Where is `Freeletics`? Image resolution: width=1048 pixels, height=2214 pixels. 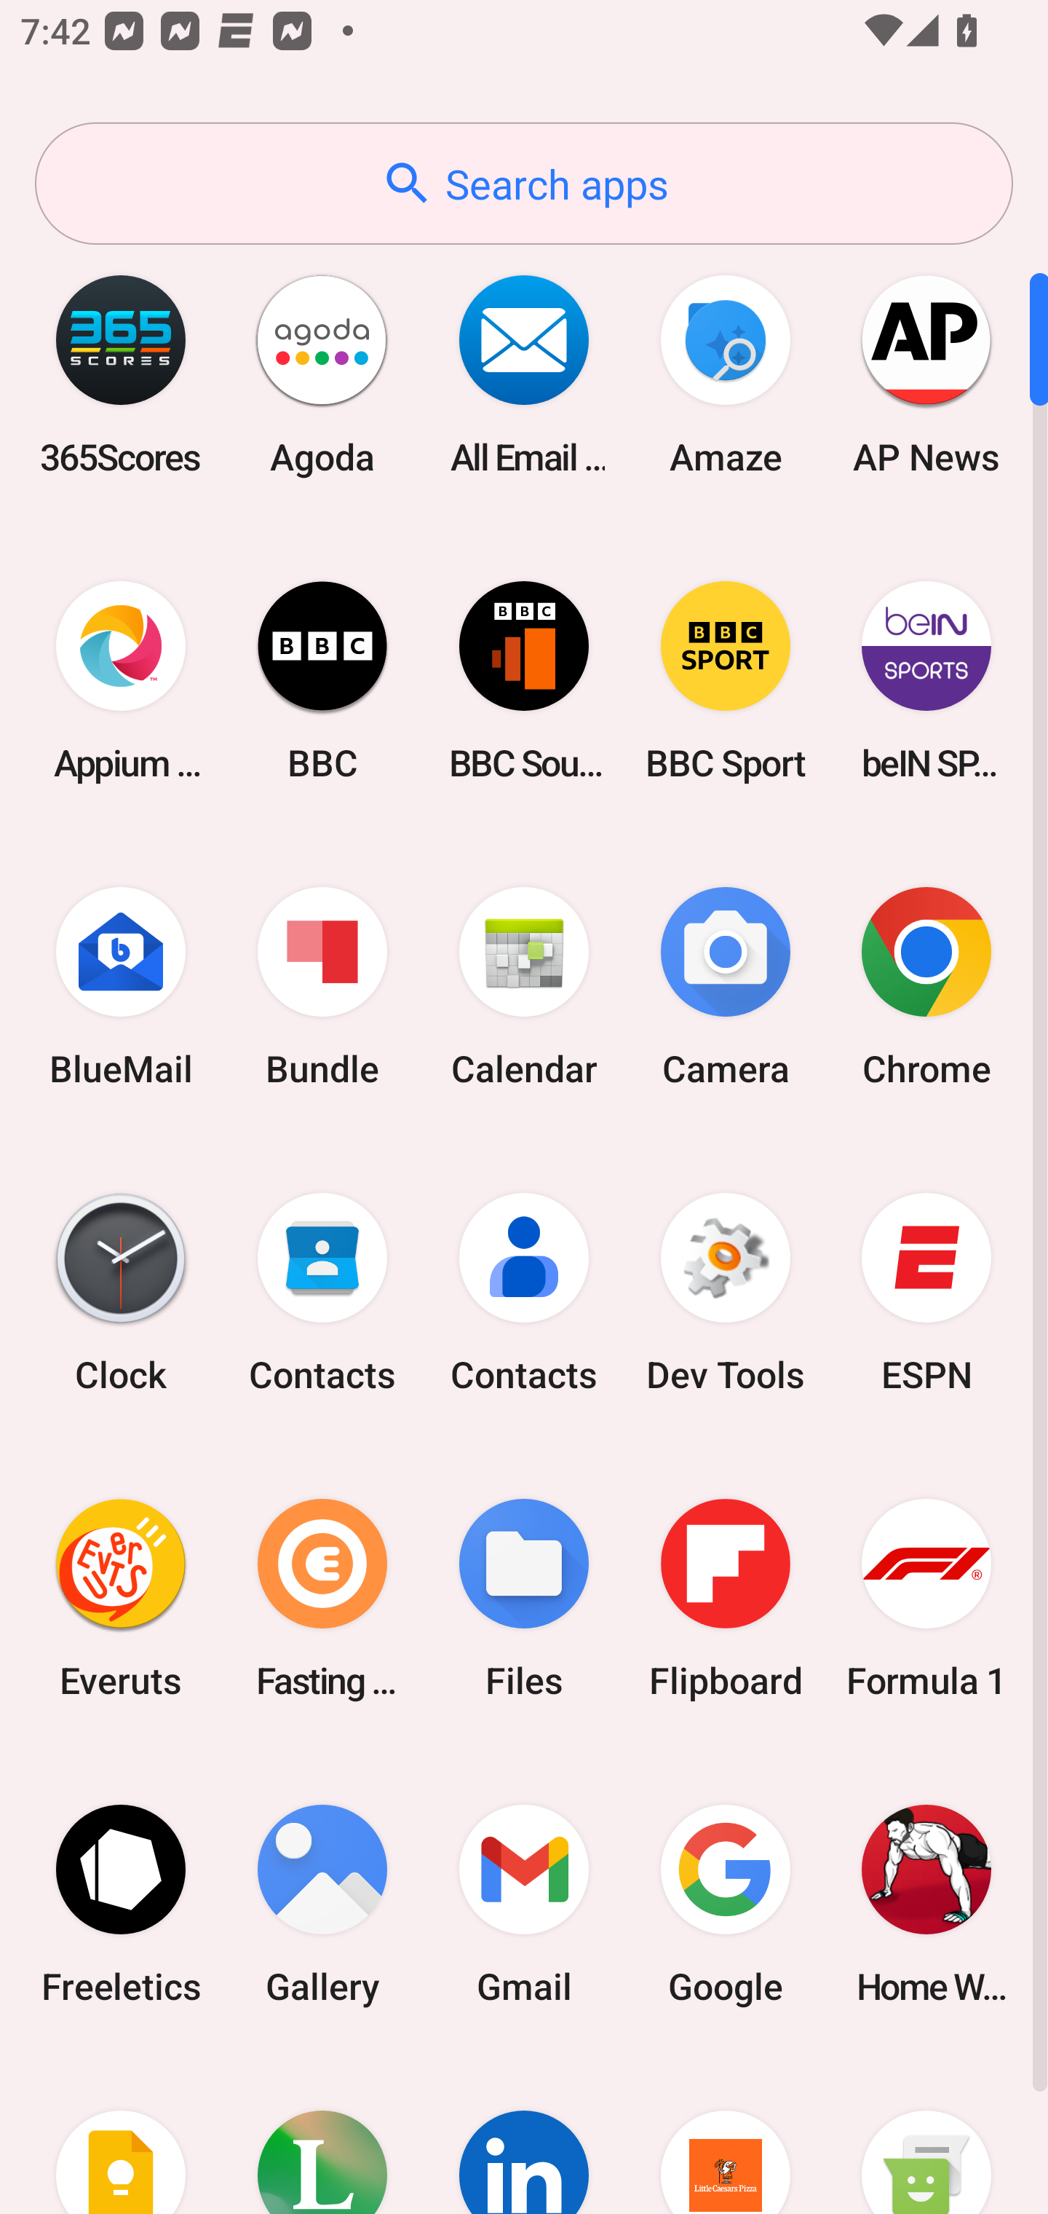 Freeletics is located at coordinates (121, 1904).